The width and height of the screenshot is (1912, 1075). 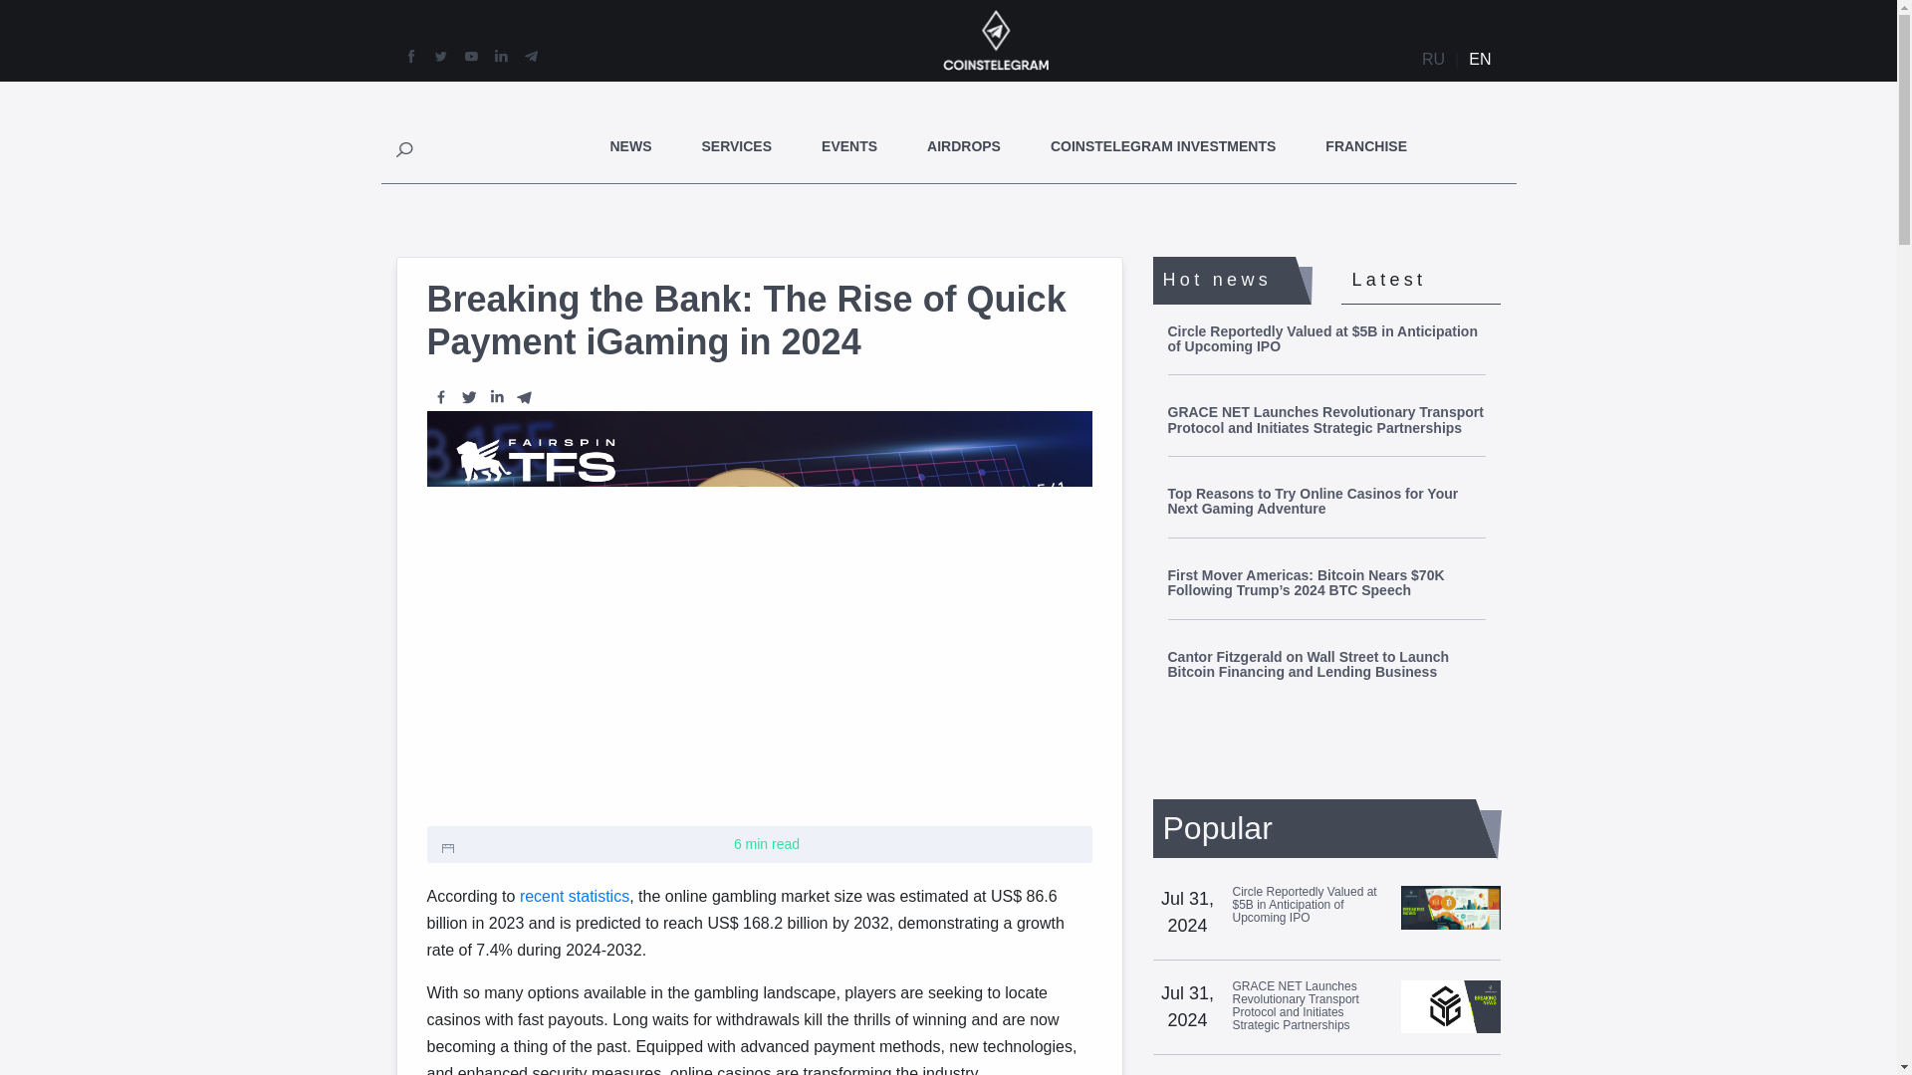 What do you see at coordinates (964, 145) in the screenshot?
I see `AIRDROPS` at bounding box center [964, 145].